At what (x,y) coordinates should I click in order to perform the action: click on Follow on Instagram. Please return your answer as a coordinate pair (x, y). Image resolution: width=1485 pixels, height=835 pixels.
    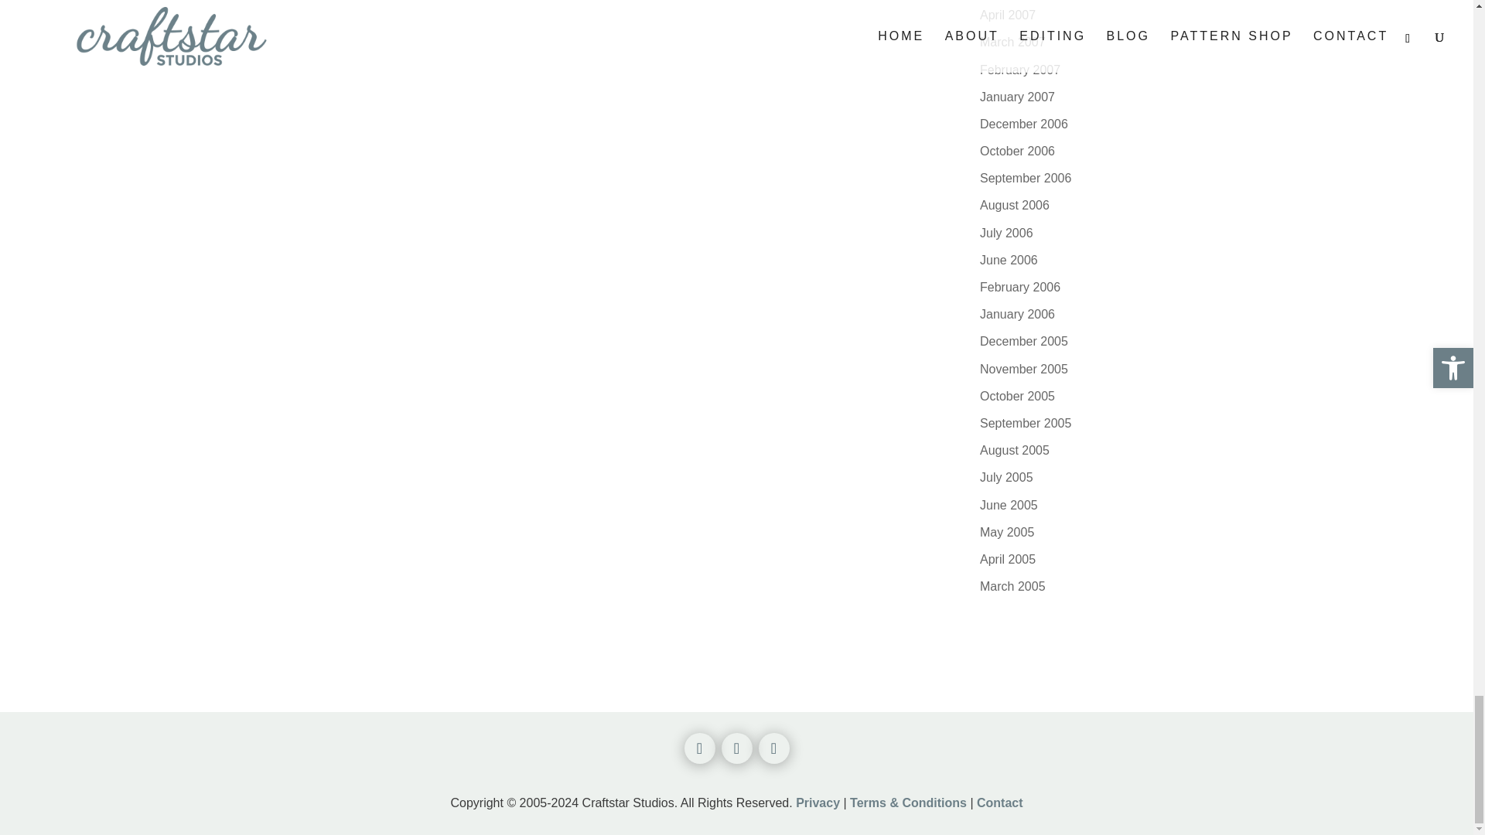
    Looking at the image, I should click on (736, 748).